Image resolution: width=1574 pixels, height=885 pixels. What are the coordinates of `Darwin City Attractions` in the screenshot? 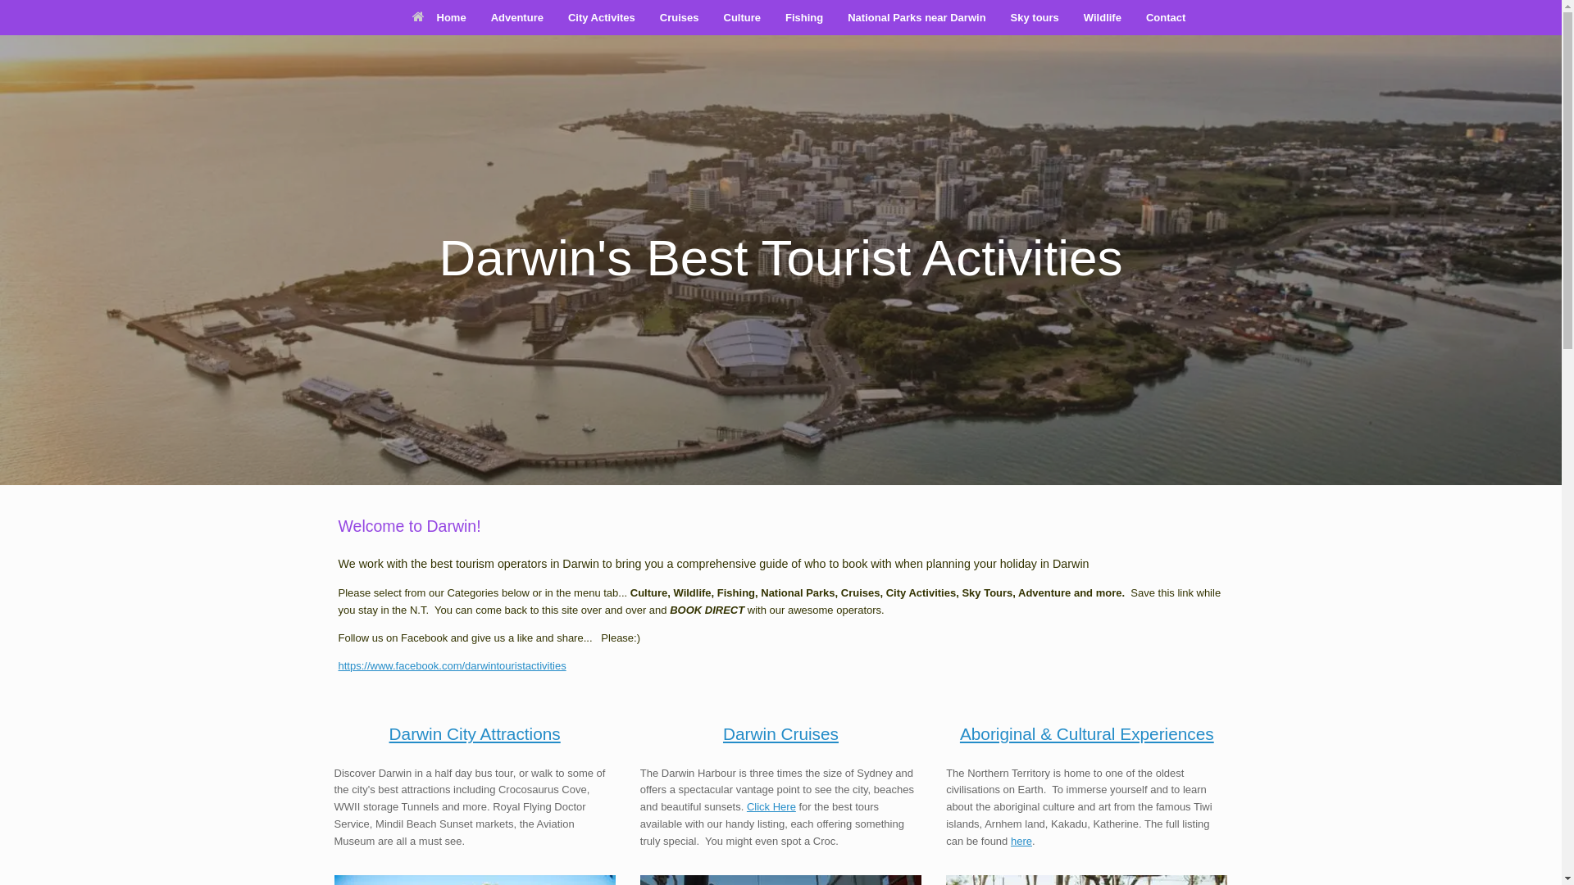 It's located at (475, 734).